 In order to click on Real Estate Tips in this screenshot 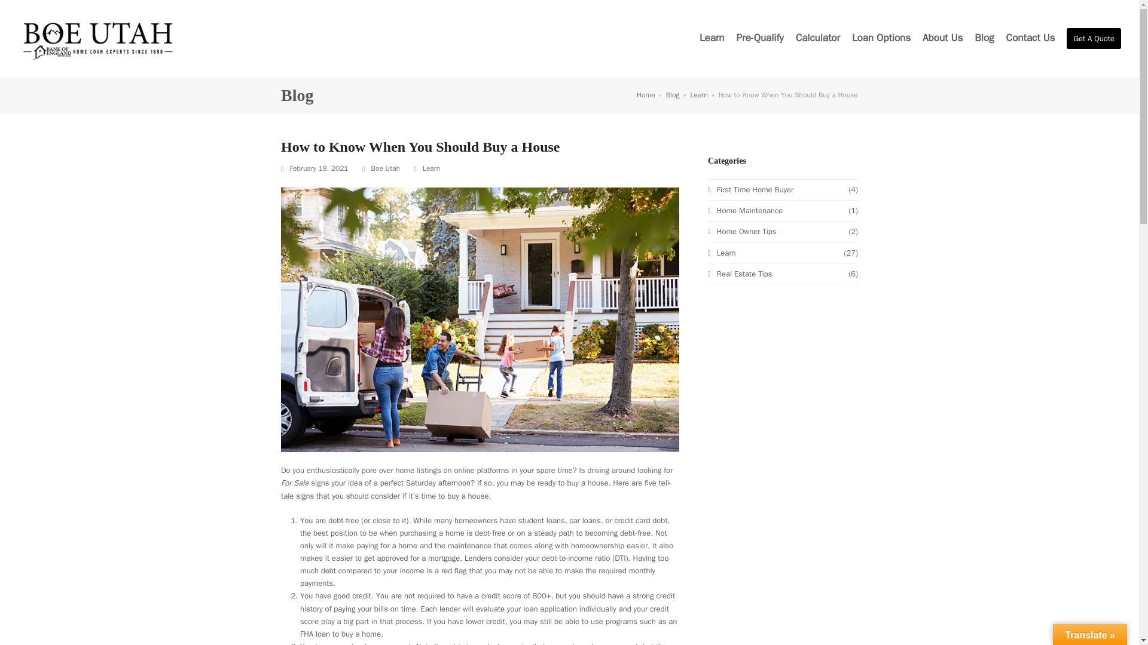, I will do `click(740, 274)`.